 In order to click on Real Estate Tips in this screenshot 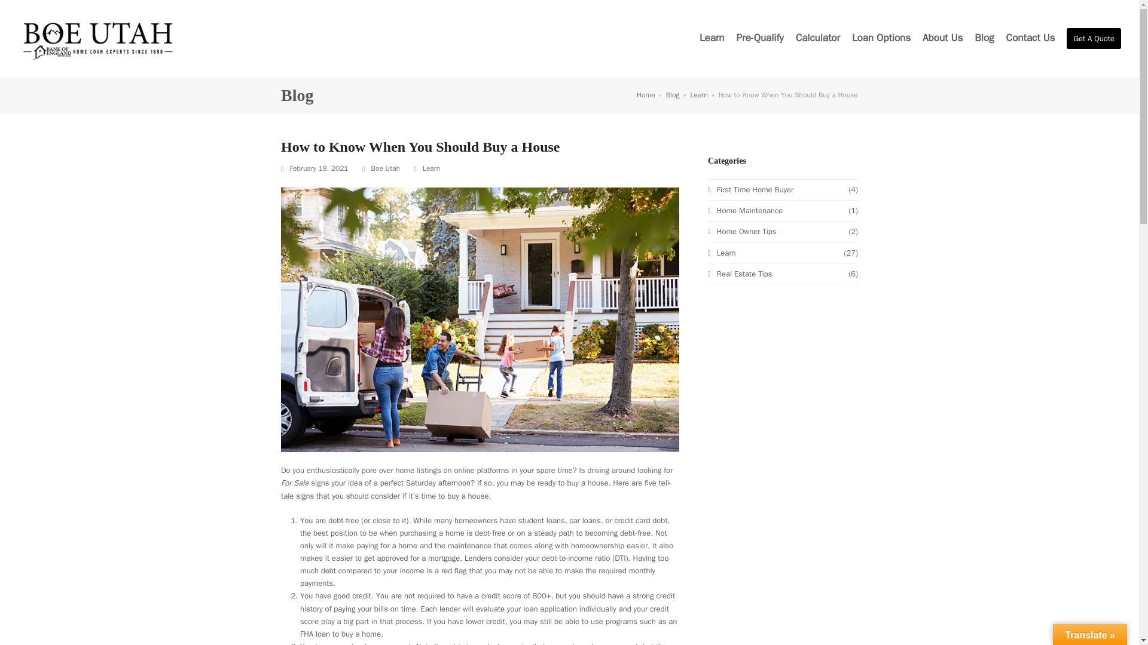, I will do `click(740, 274)`.